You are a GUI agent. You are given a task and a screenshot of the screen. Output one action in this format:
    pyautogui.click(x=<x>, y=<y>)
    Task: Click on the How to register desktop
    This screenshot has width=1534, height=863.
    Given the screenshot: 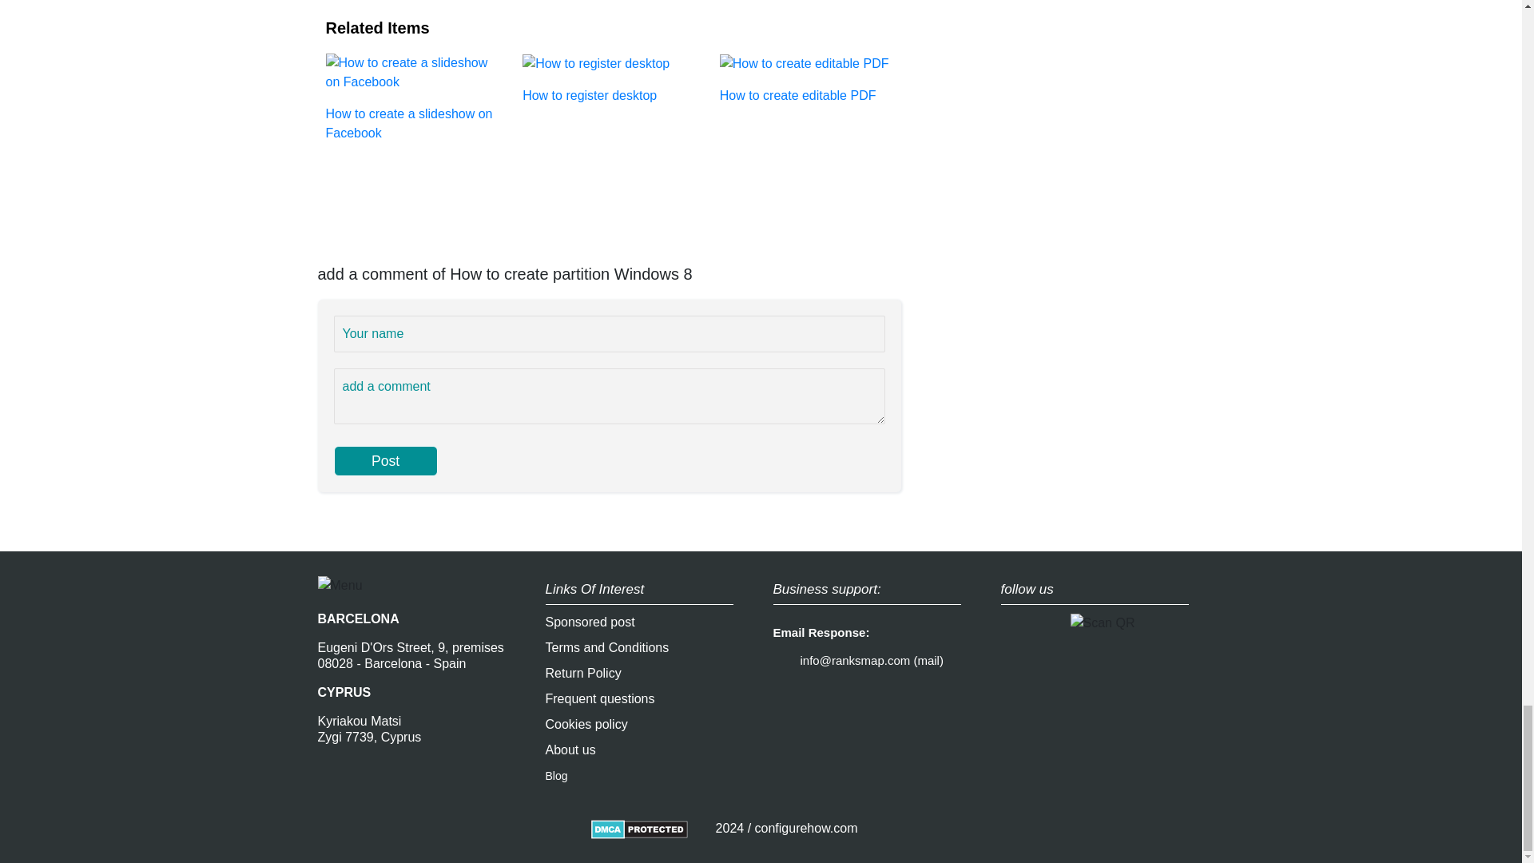 What is the action you would take?
    pyautogui.click(x=609, y=78)
    